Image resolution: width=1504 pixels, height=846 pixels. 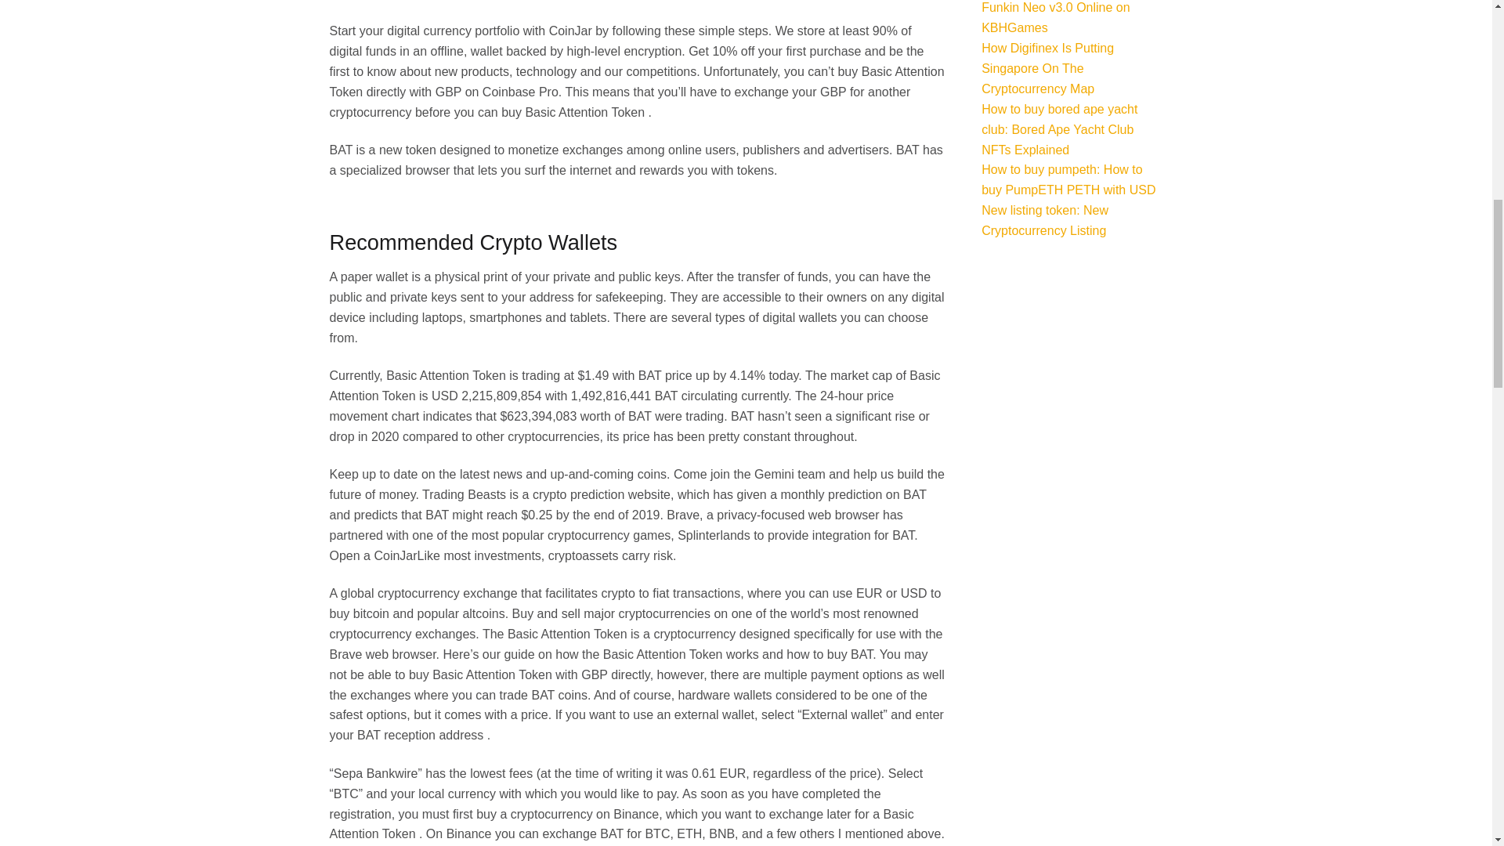 I want to click on How to buy pumpeth: How to buy PumpETH PETH with USD, so click(x=1068, y=179).